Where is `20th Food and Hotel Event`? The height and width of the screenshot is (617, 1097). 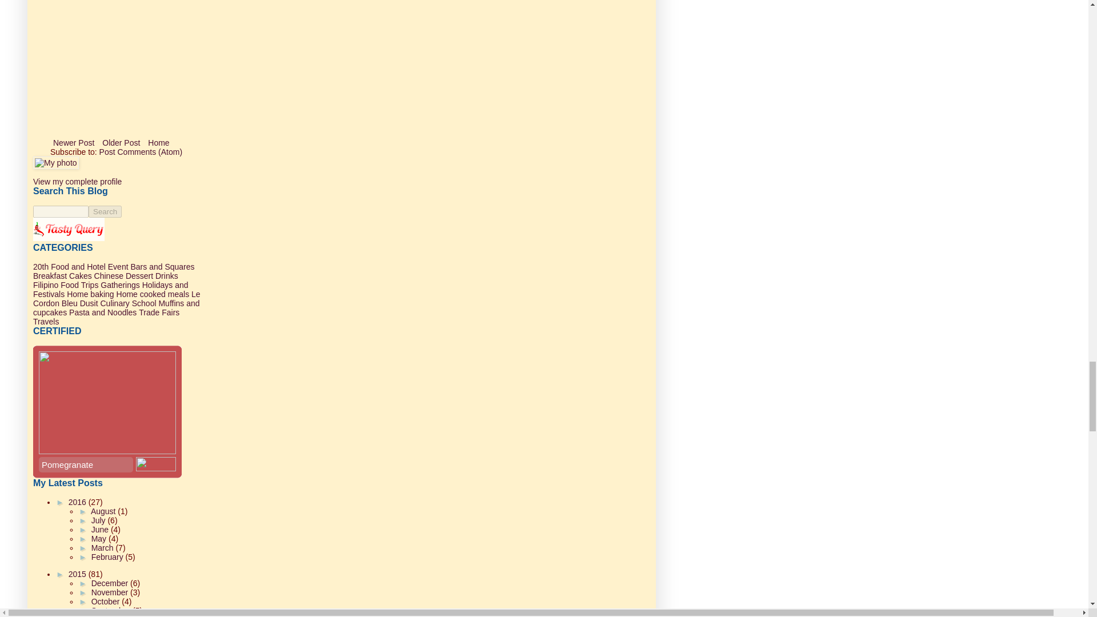
20th Food and Hotel Event is located at coordinates (80, 267).